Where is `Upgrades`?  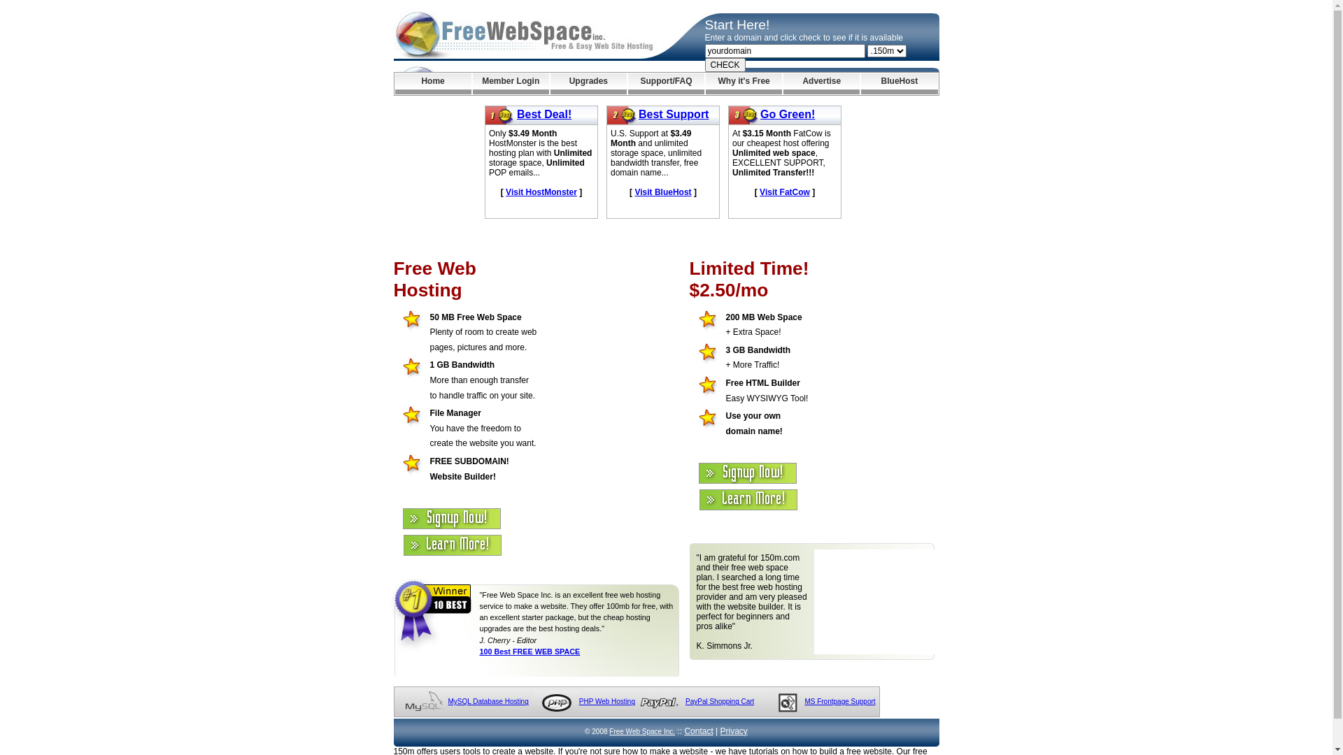
Upgrades is located at coordinates (589, 84).